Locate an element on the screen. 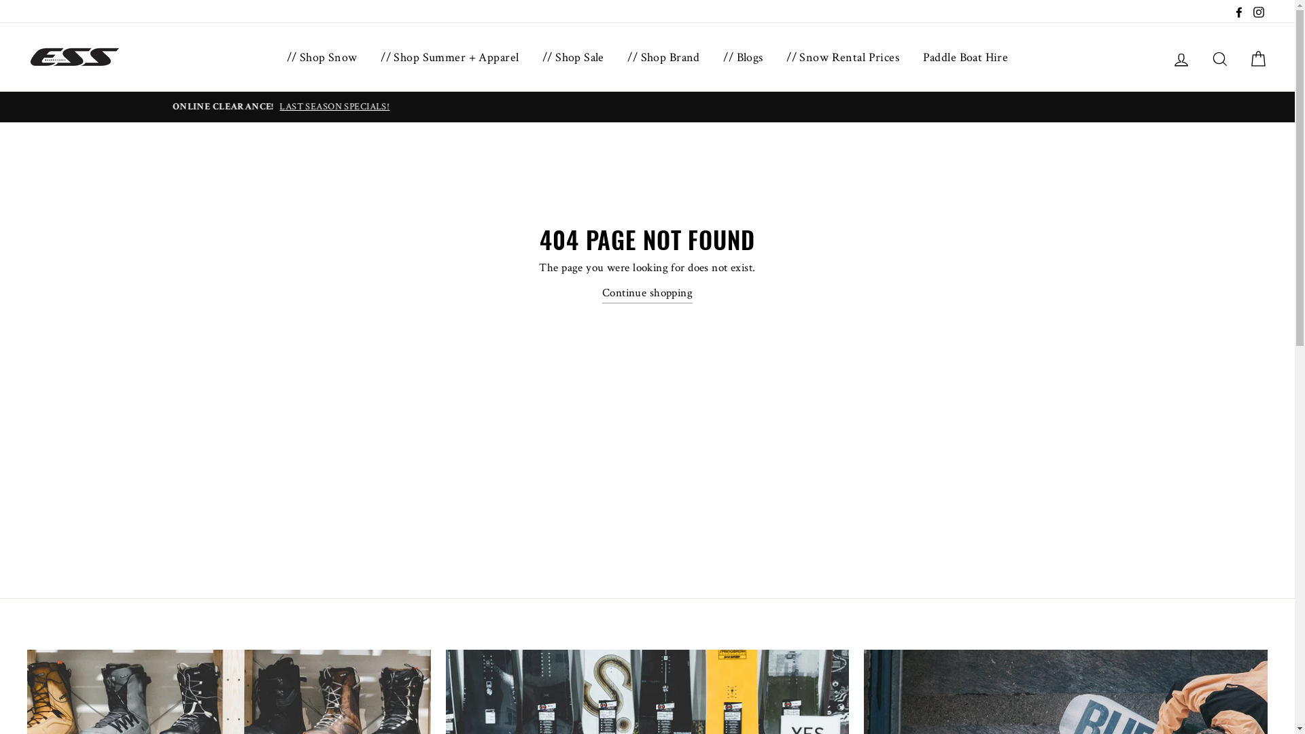 Image resolution: width=1305 pixels, height=734 pixels. // Shop Sale is located at coordinates (574, 57).